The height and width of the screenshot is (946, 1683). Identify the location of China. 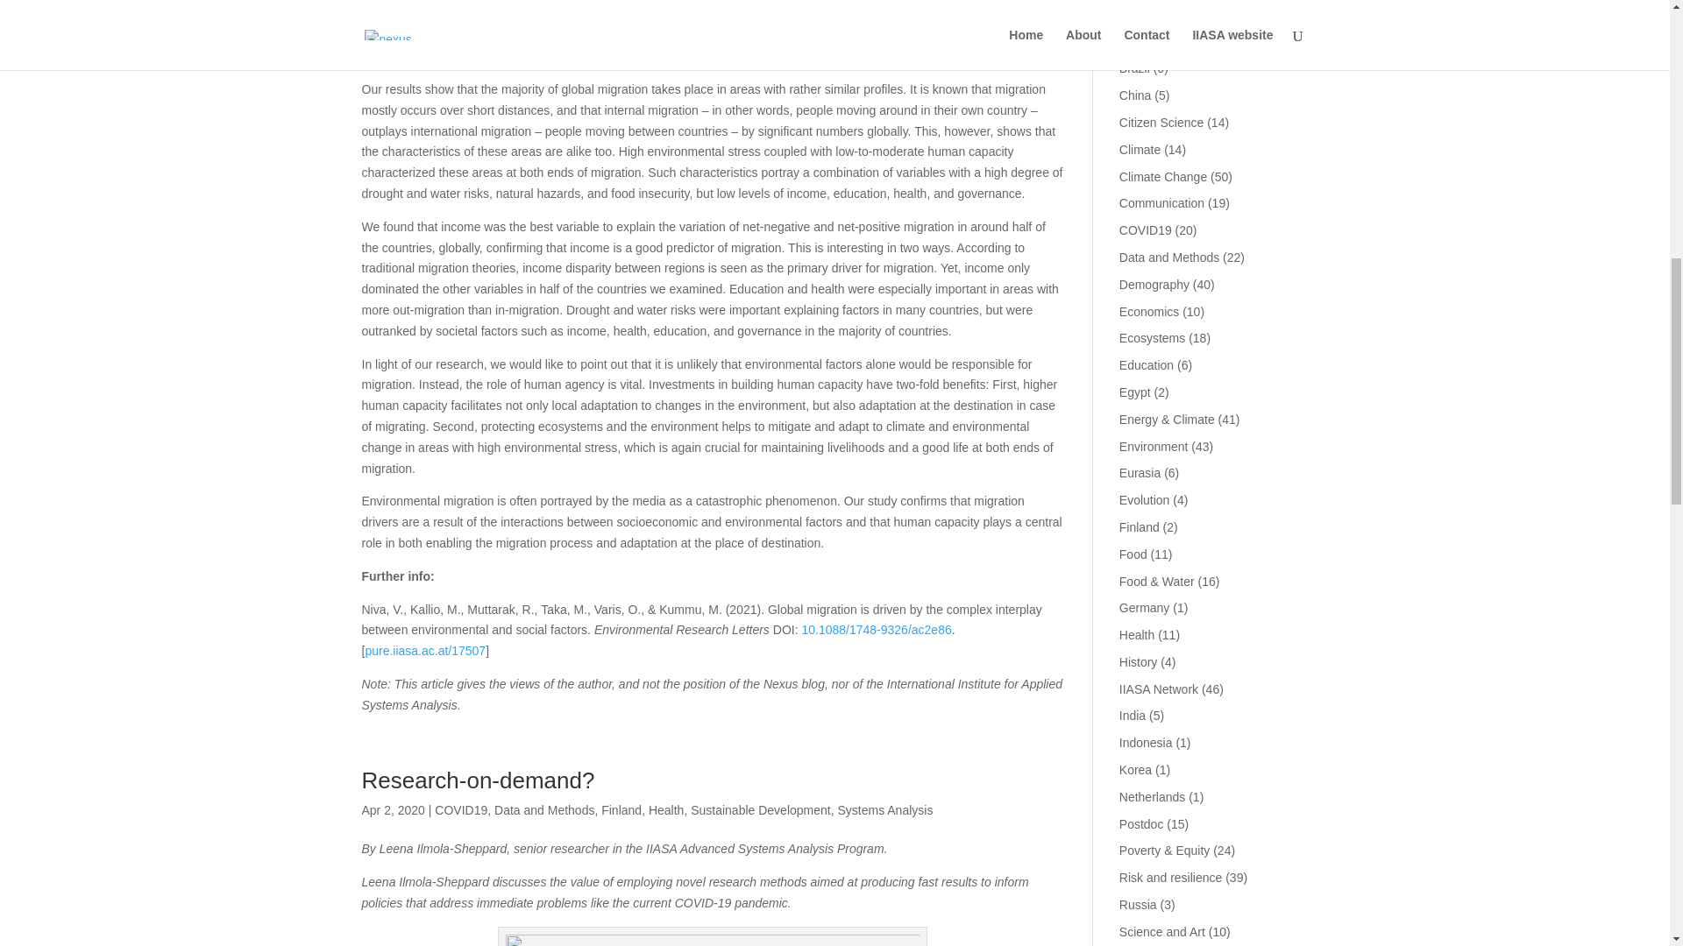
(1134, 95).